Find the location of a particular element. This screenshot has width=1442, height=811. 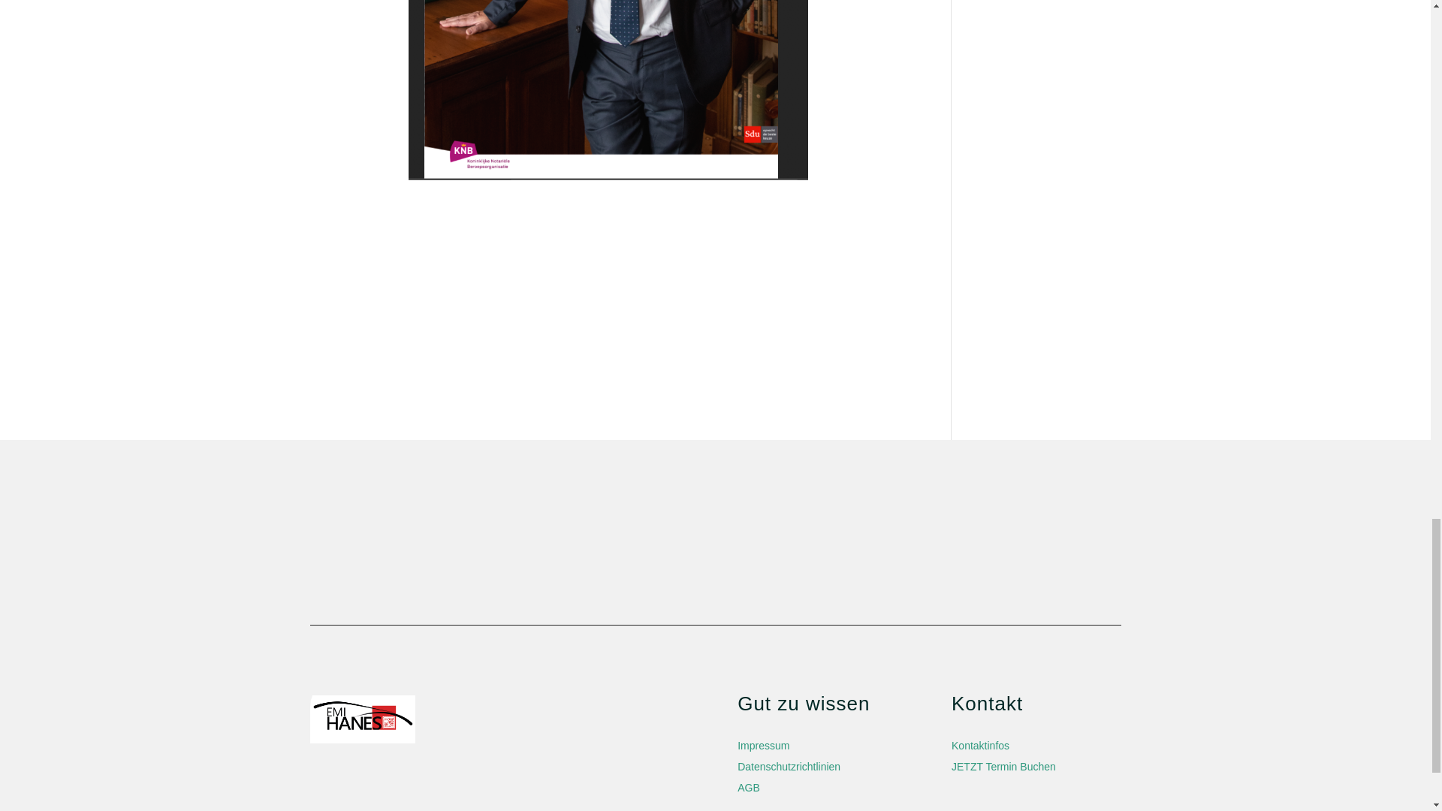

AGB is located at coordinates (748, 788).